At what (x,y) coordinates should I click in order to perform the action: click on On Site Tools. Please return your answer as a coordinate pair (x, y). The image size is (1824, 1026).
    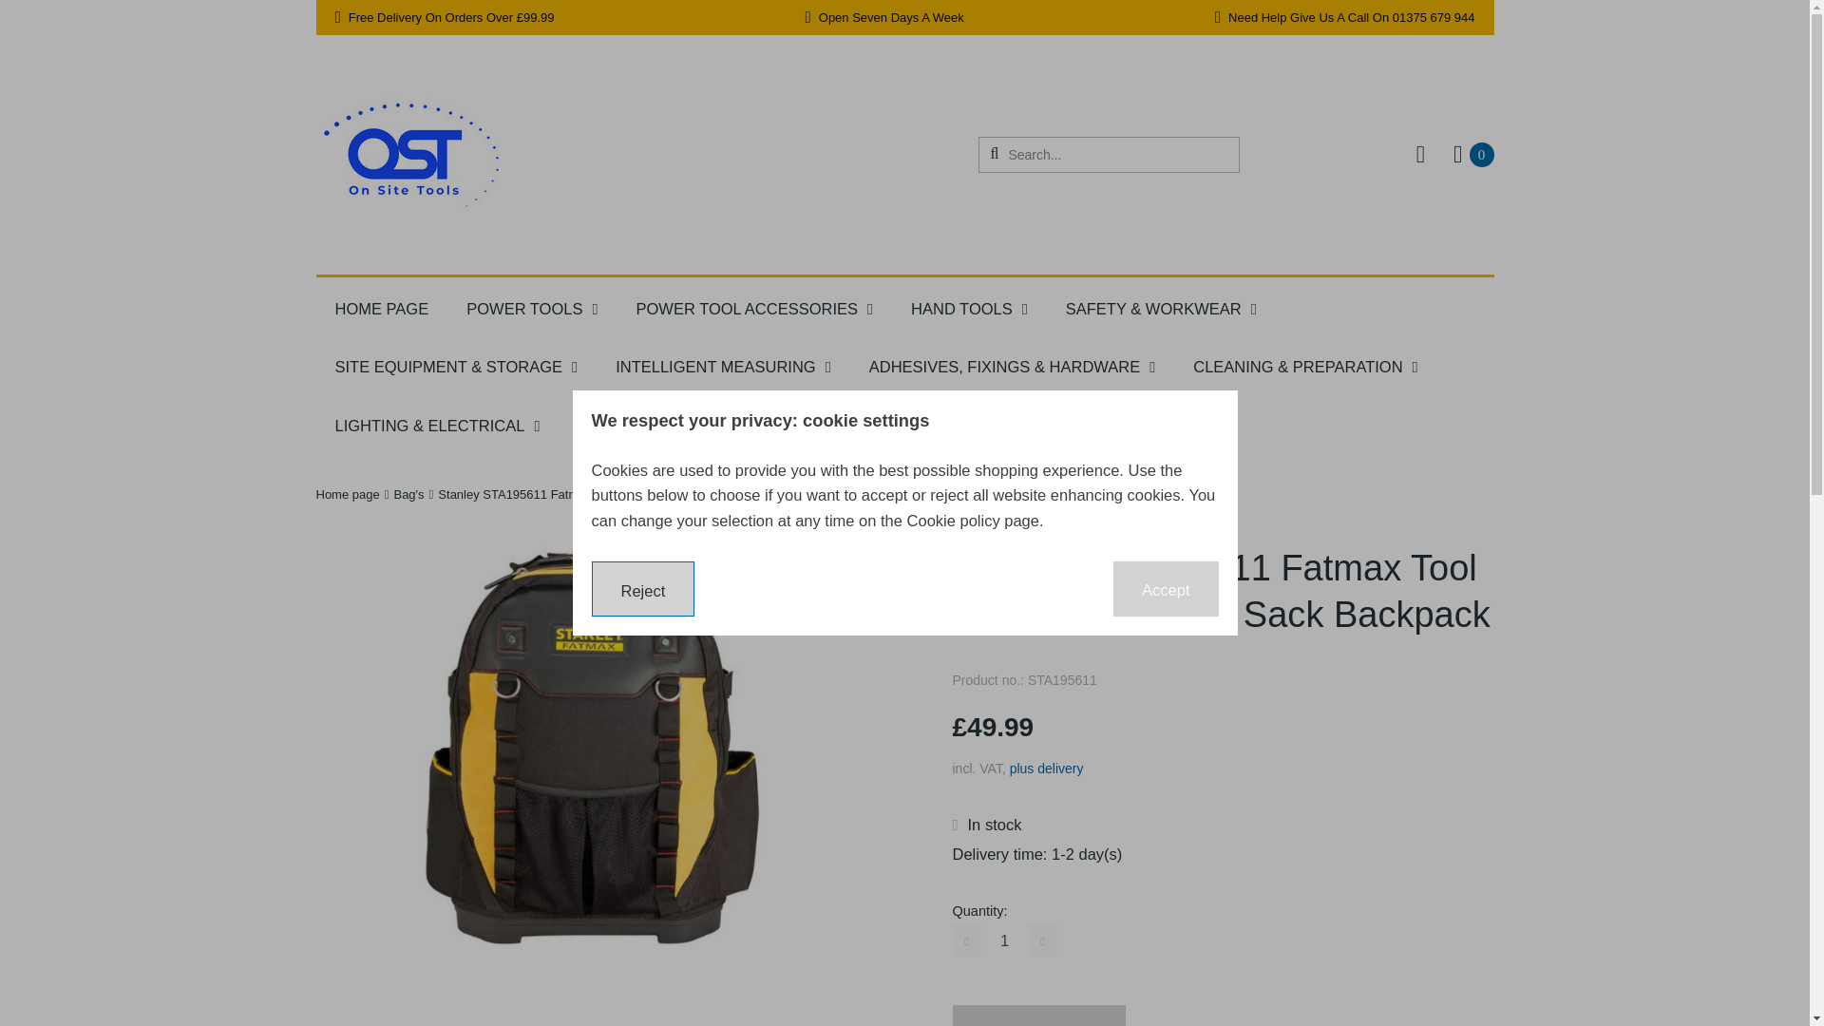
    Looking at the image, I should click on (994, 154).